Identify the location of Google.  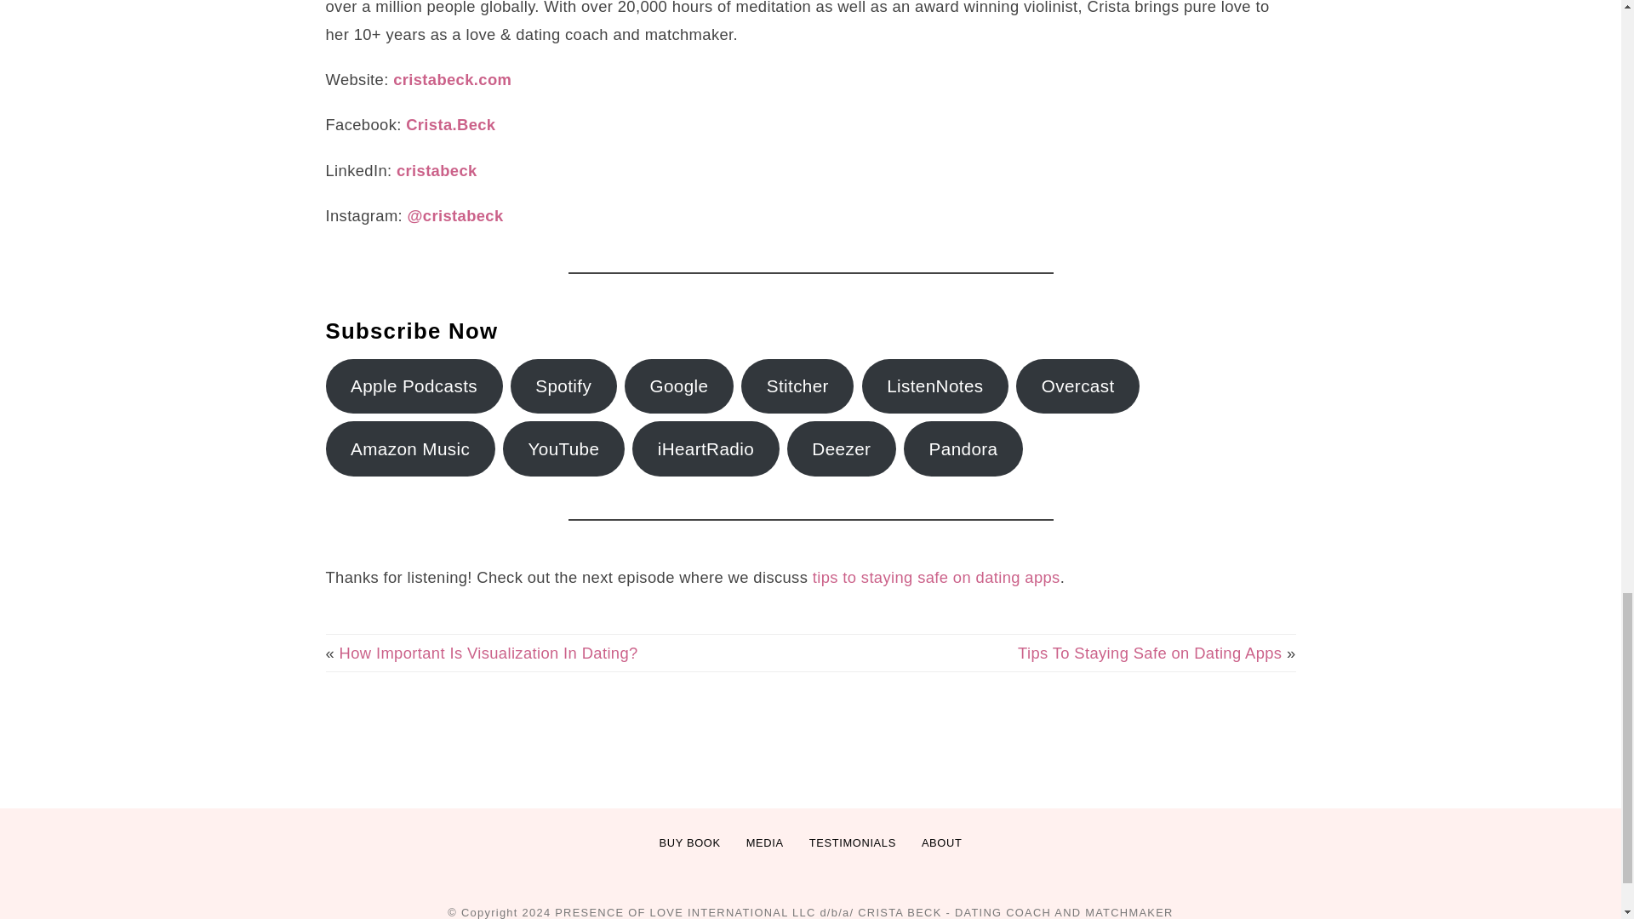
(679, 386).